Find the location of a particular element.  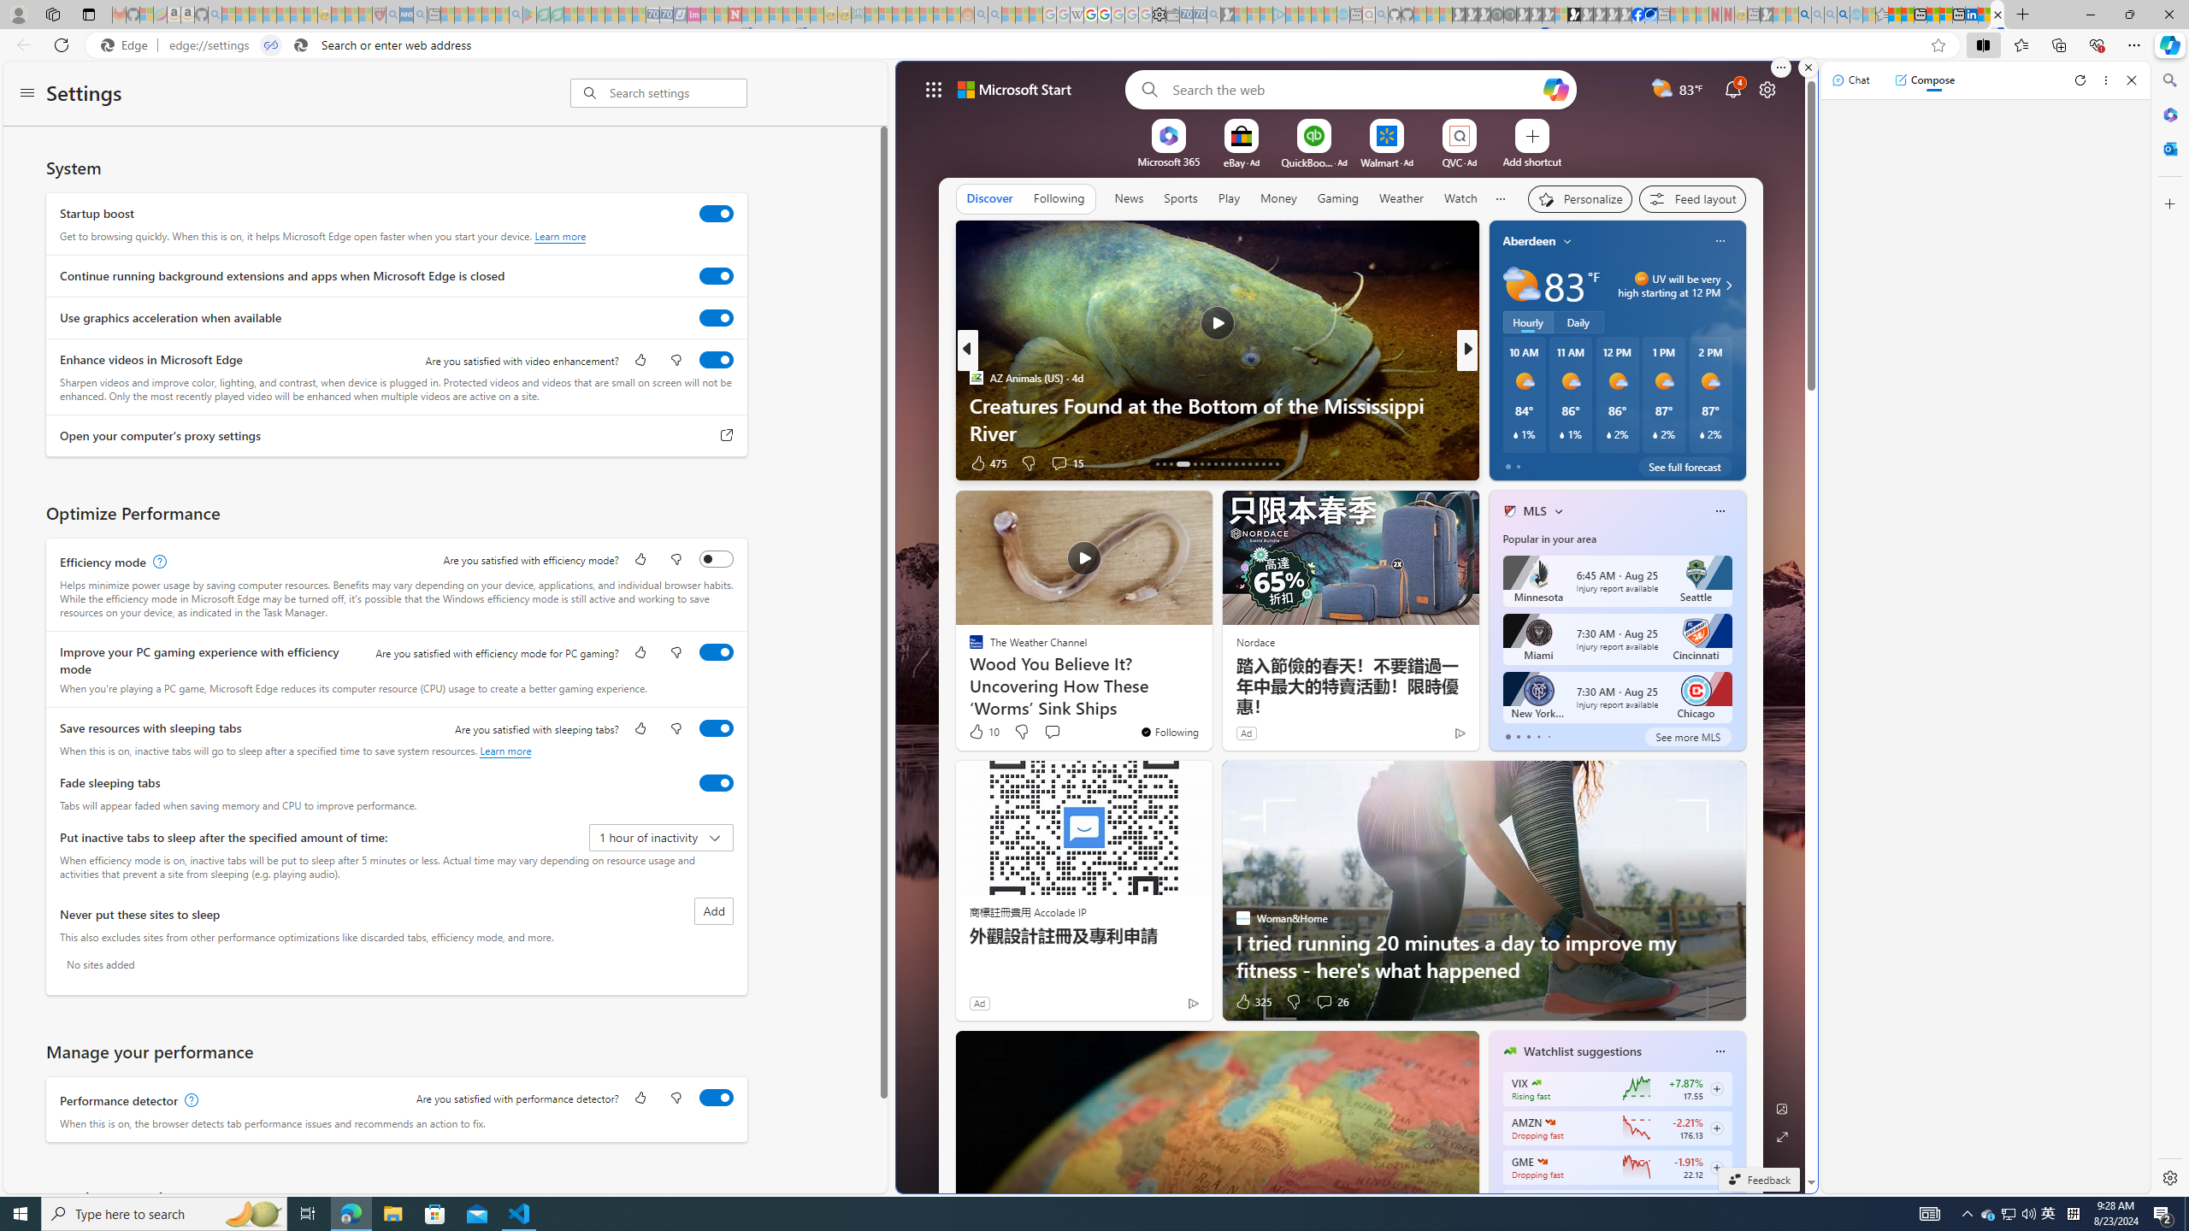

App launcher is located at coordinates (934, 89).